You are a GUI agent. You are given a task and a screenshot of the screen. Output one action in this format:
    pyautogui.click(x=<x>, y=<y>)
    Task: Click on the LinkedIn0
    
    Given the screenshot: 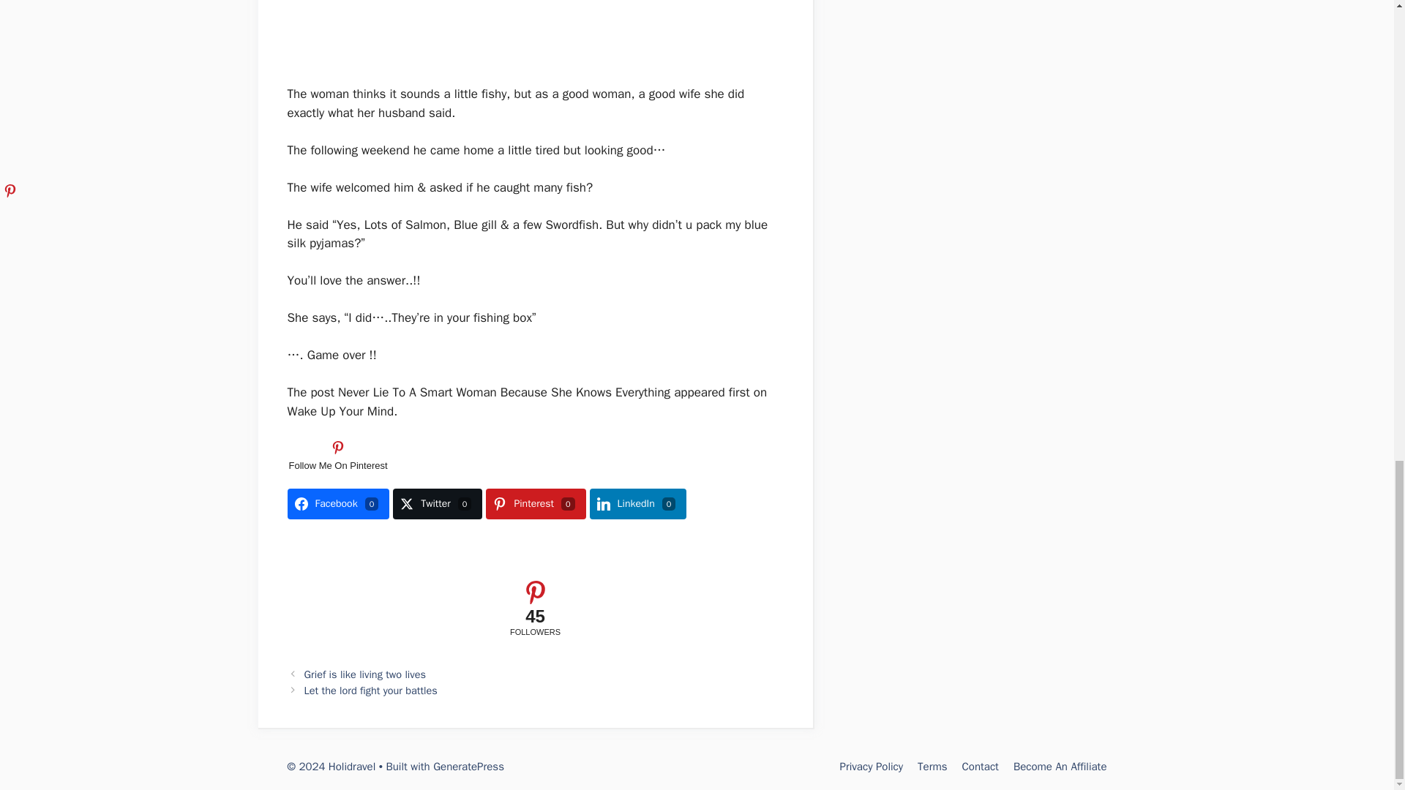 What is the action you would take?
    pyautogui.click(x=638, y=503)
    